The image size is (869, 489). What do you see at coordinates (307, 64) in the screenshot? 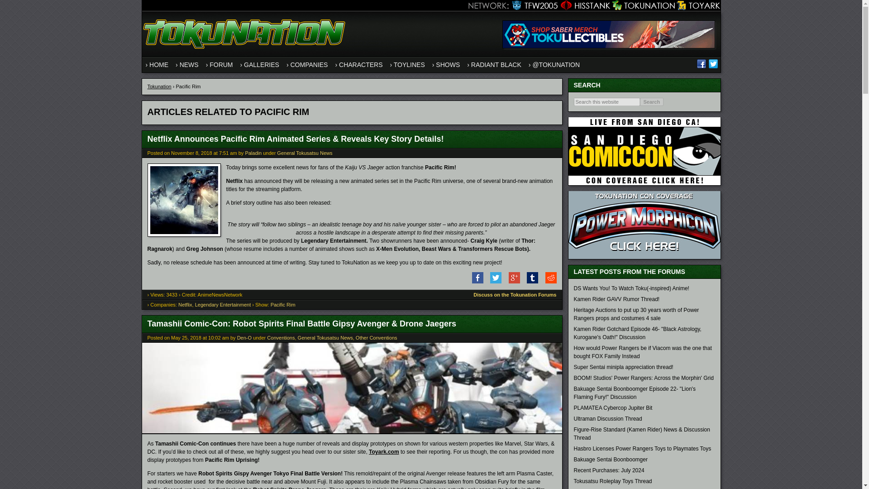
I see `COMPANIES` at bounding box center [307, 64].